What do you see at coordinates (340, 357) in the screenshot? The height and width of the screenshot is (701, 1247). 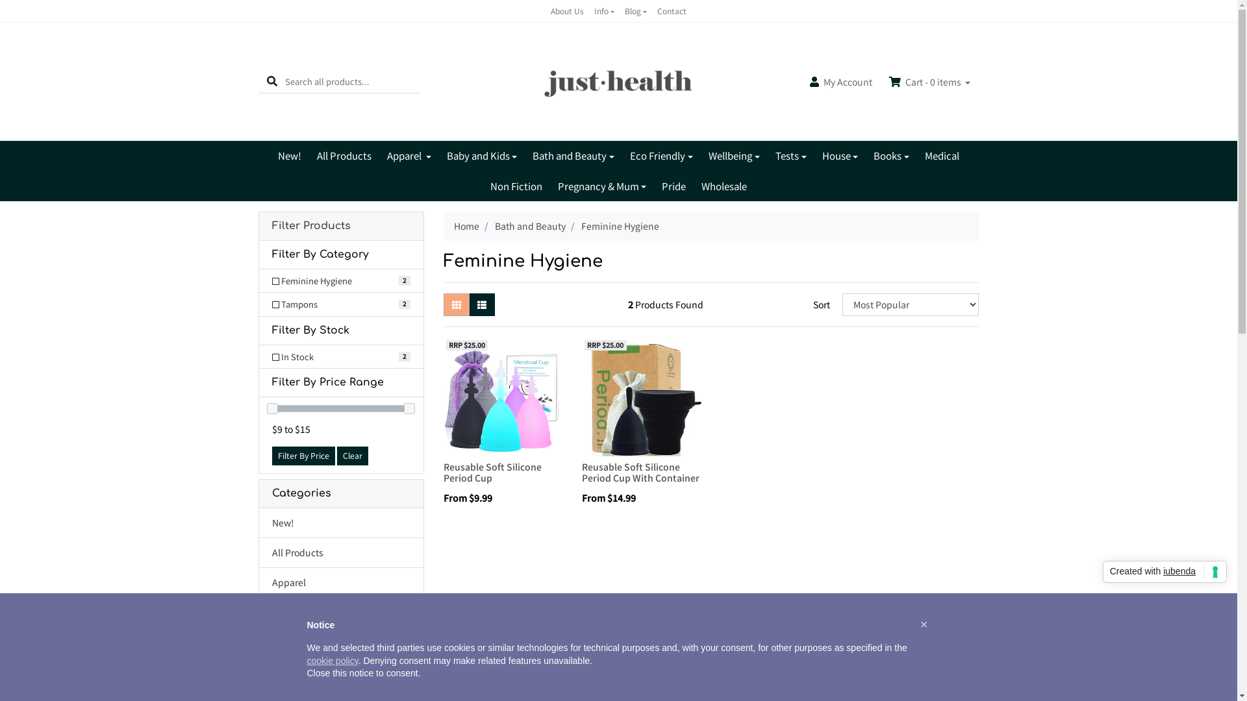 I see `In Stock
2` at bounding box center [340, 357].